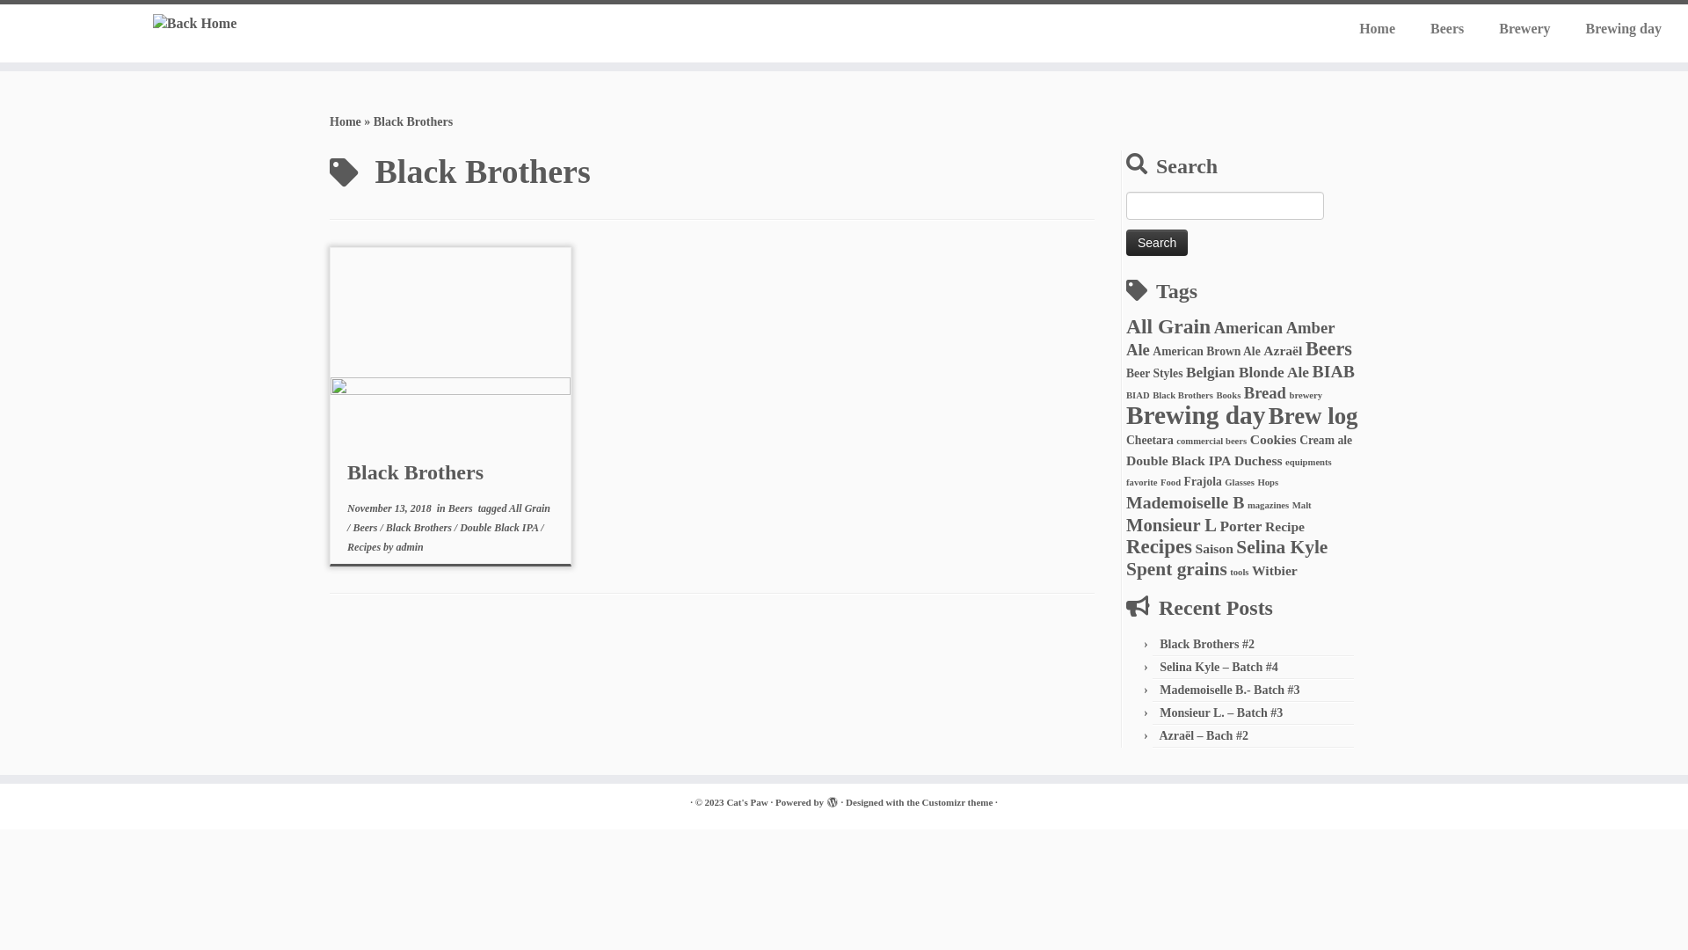 This screenshot has height=950, width=1688. Describe the element at coordinates (1302, 505) in the screenshot. I see `Malt` at that location.